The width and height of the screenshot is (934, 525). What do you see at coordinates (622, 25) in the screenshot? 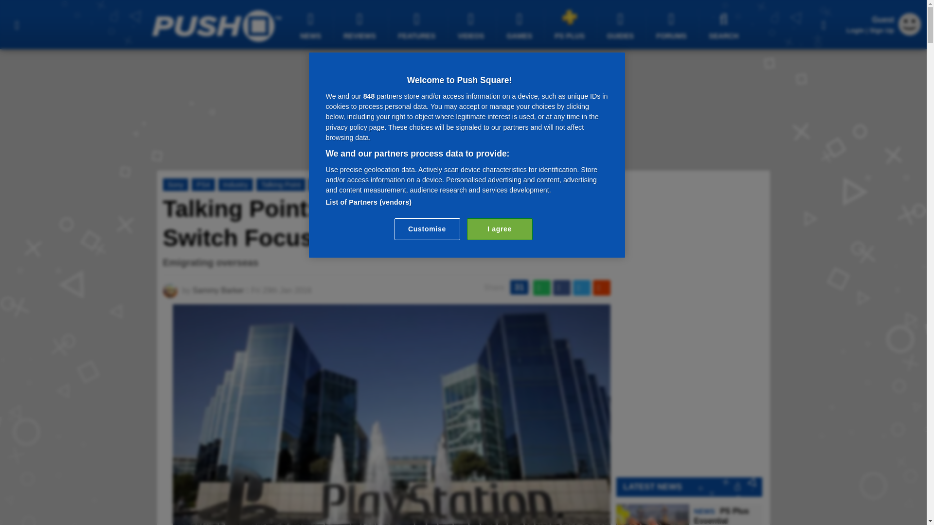
I see `GUIDES` at bounding box center [622, 25].